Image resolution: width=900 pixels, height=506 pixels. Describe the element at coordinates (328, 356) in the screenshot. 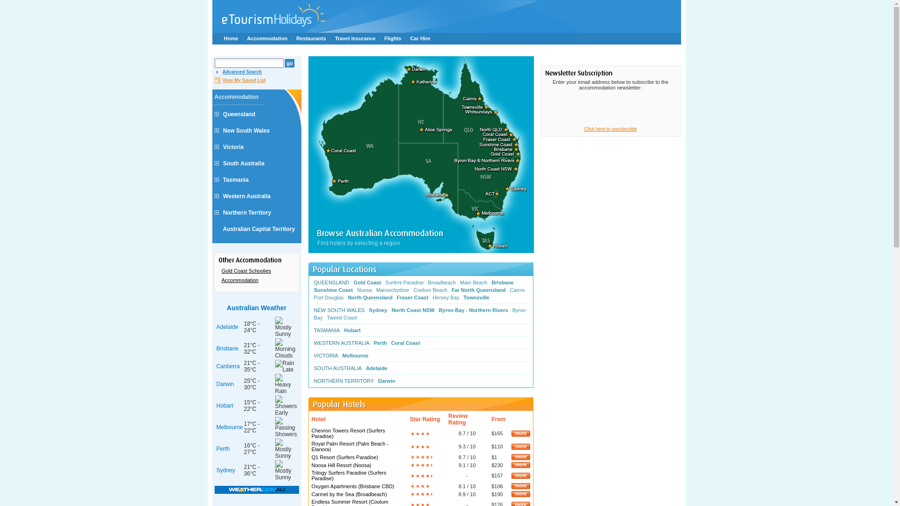

I see `VICTORIA` at that location.